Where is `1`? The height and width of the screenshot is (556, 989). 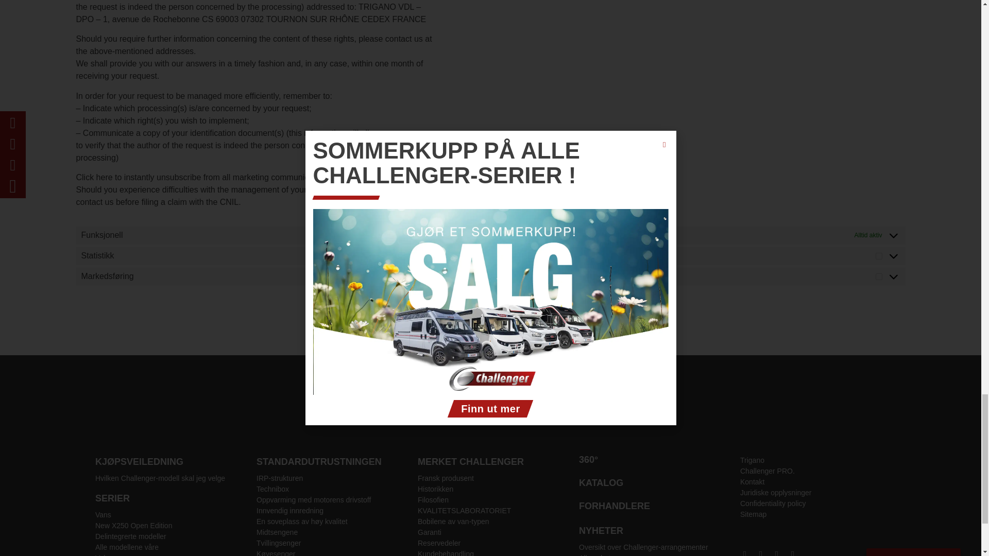 1 is located at coordinates (879, 256).